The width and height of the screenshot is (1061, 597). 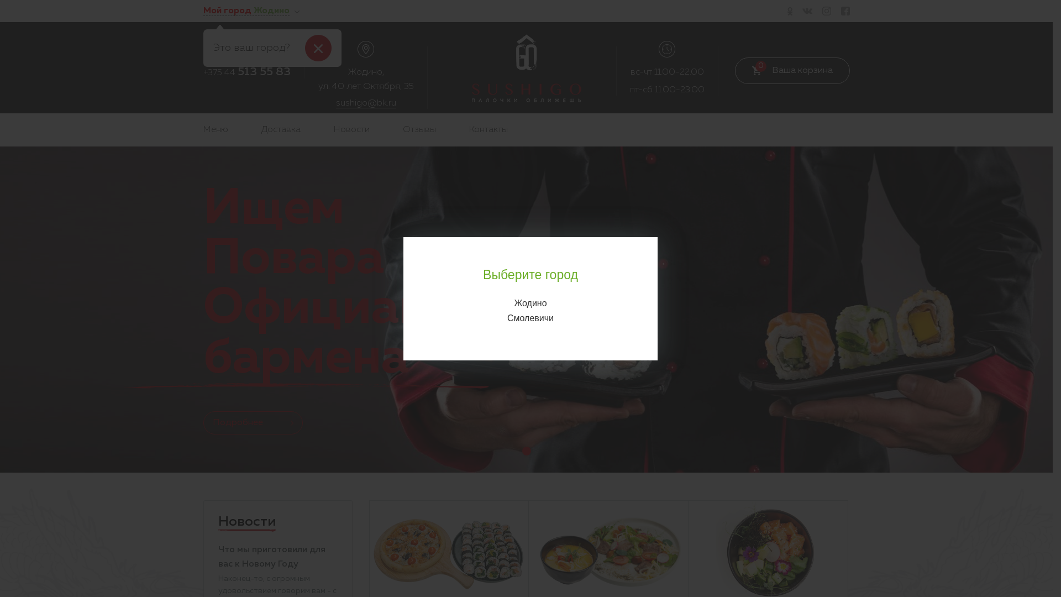 I want to click on sushigo@bk.ru, so click(x=366, y=104).